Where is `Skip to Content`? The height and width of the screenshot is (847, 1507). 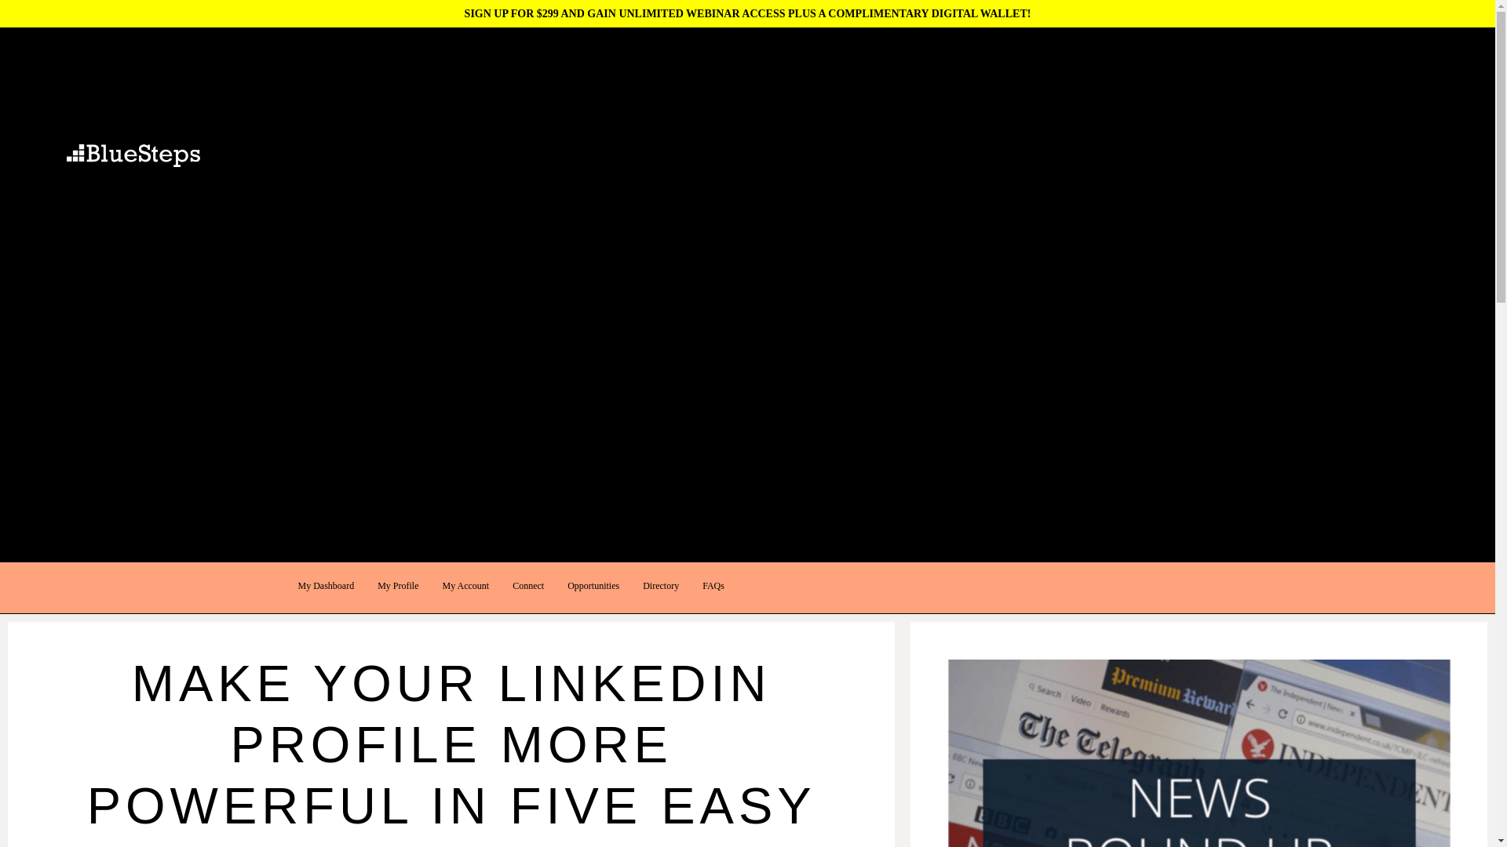
Skip to Content is located at coordinates (35, 37).